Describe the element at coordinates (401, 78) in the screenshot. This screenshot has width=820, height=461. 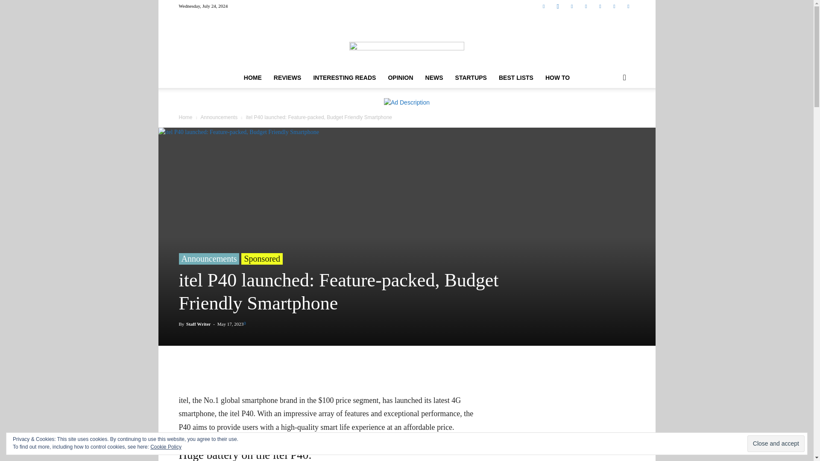
I see `OPINION` at that location.